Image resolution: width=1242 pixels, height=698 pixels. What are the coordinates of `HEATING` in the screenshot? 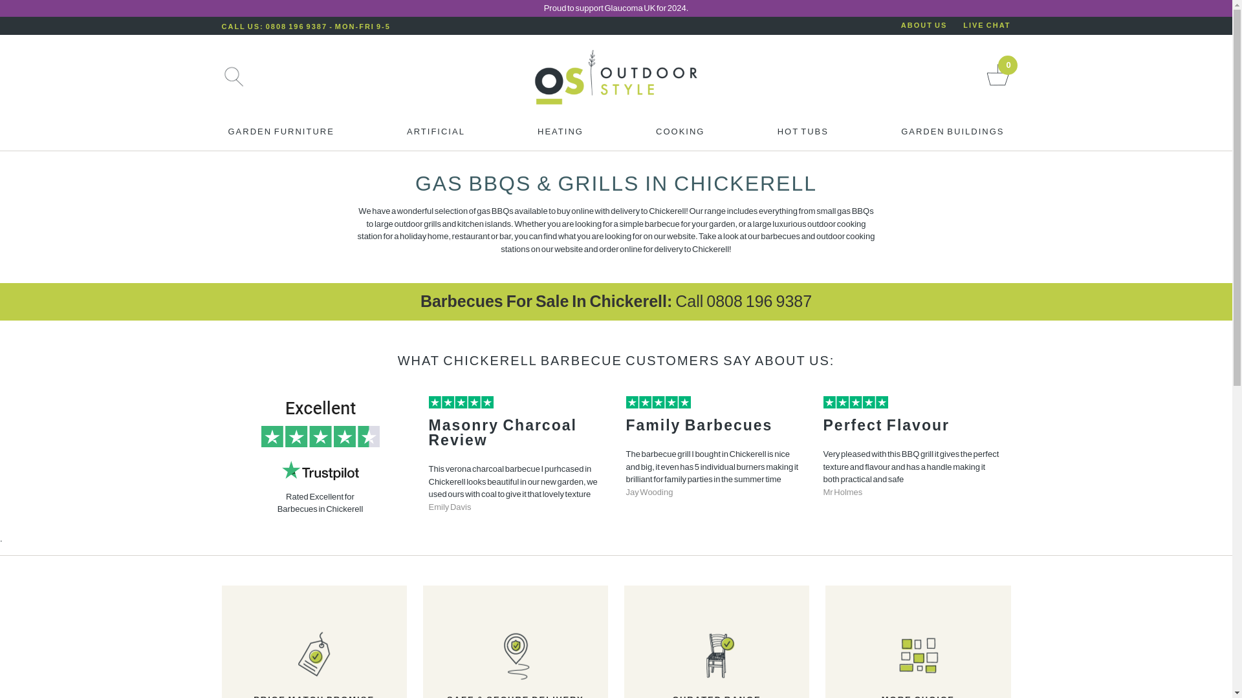 It's located at (560, 134).